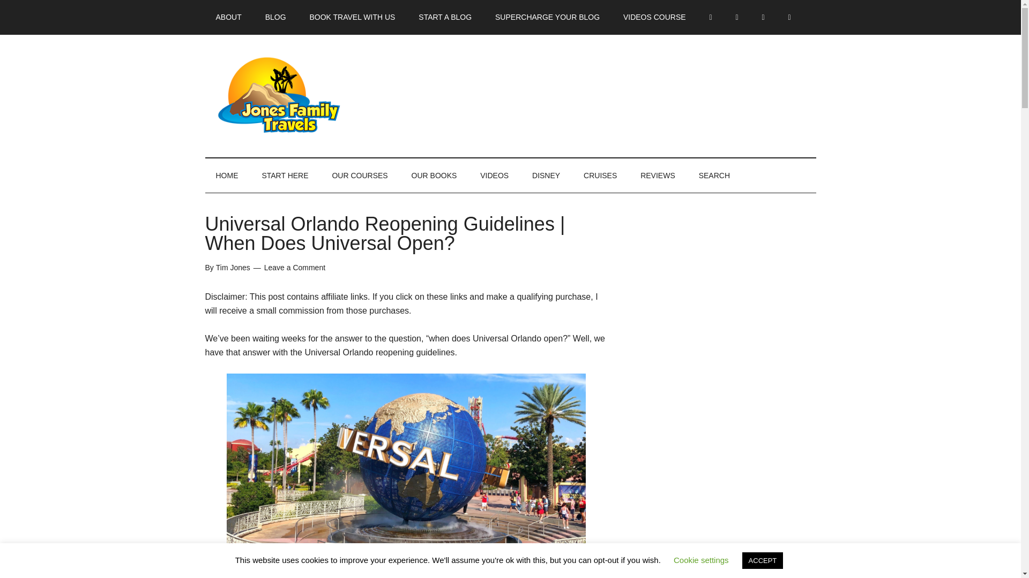 The image size is (1029, 578). Describe the element at coordinates (228, 17) in the screenshot. I see `ABOUT` at that location.